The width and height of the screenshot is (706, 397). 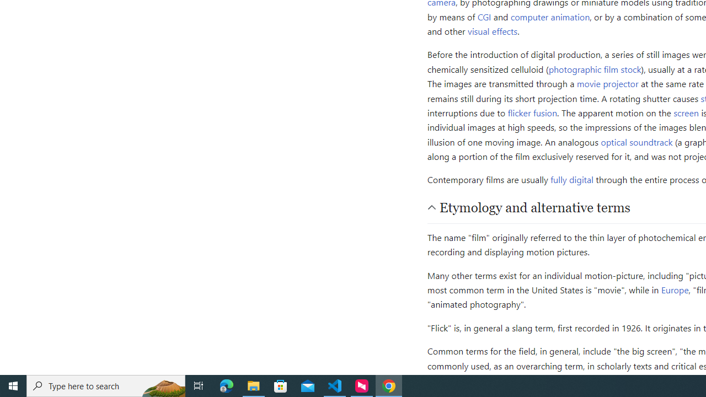 I want to click on visual effects, so click(x=493, y=30).